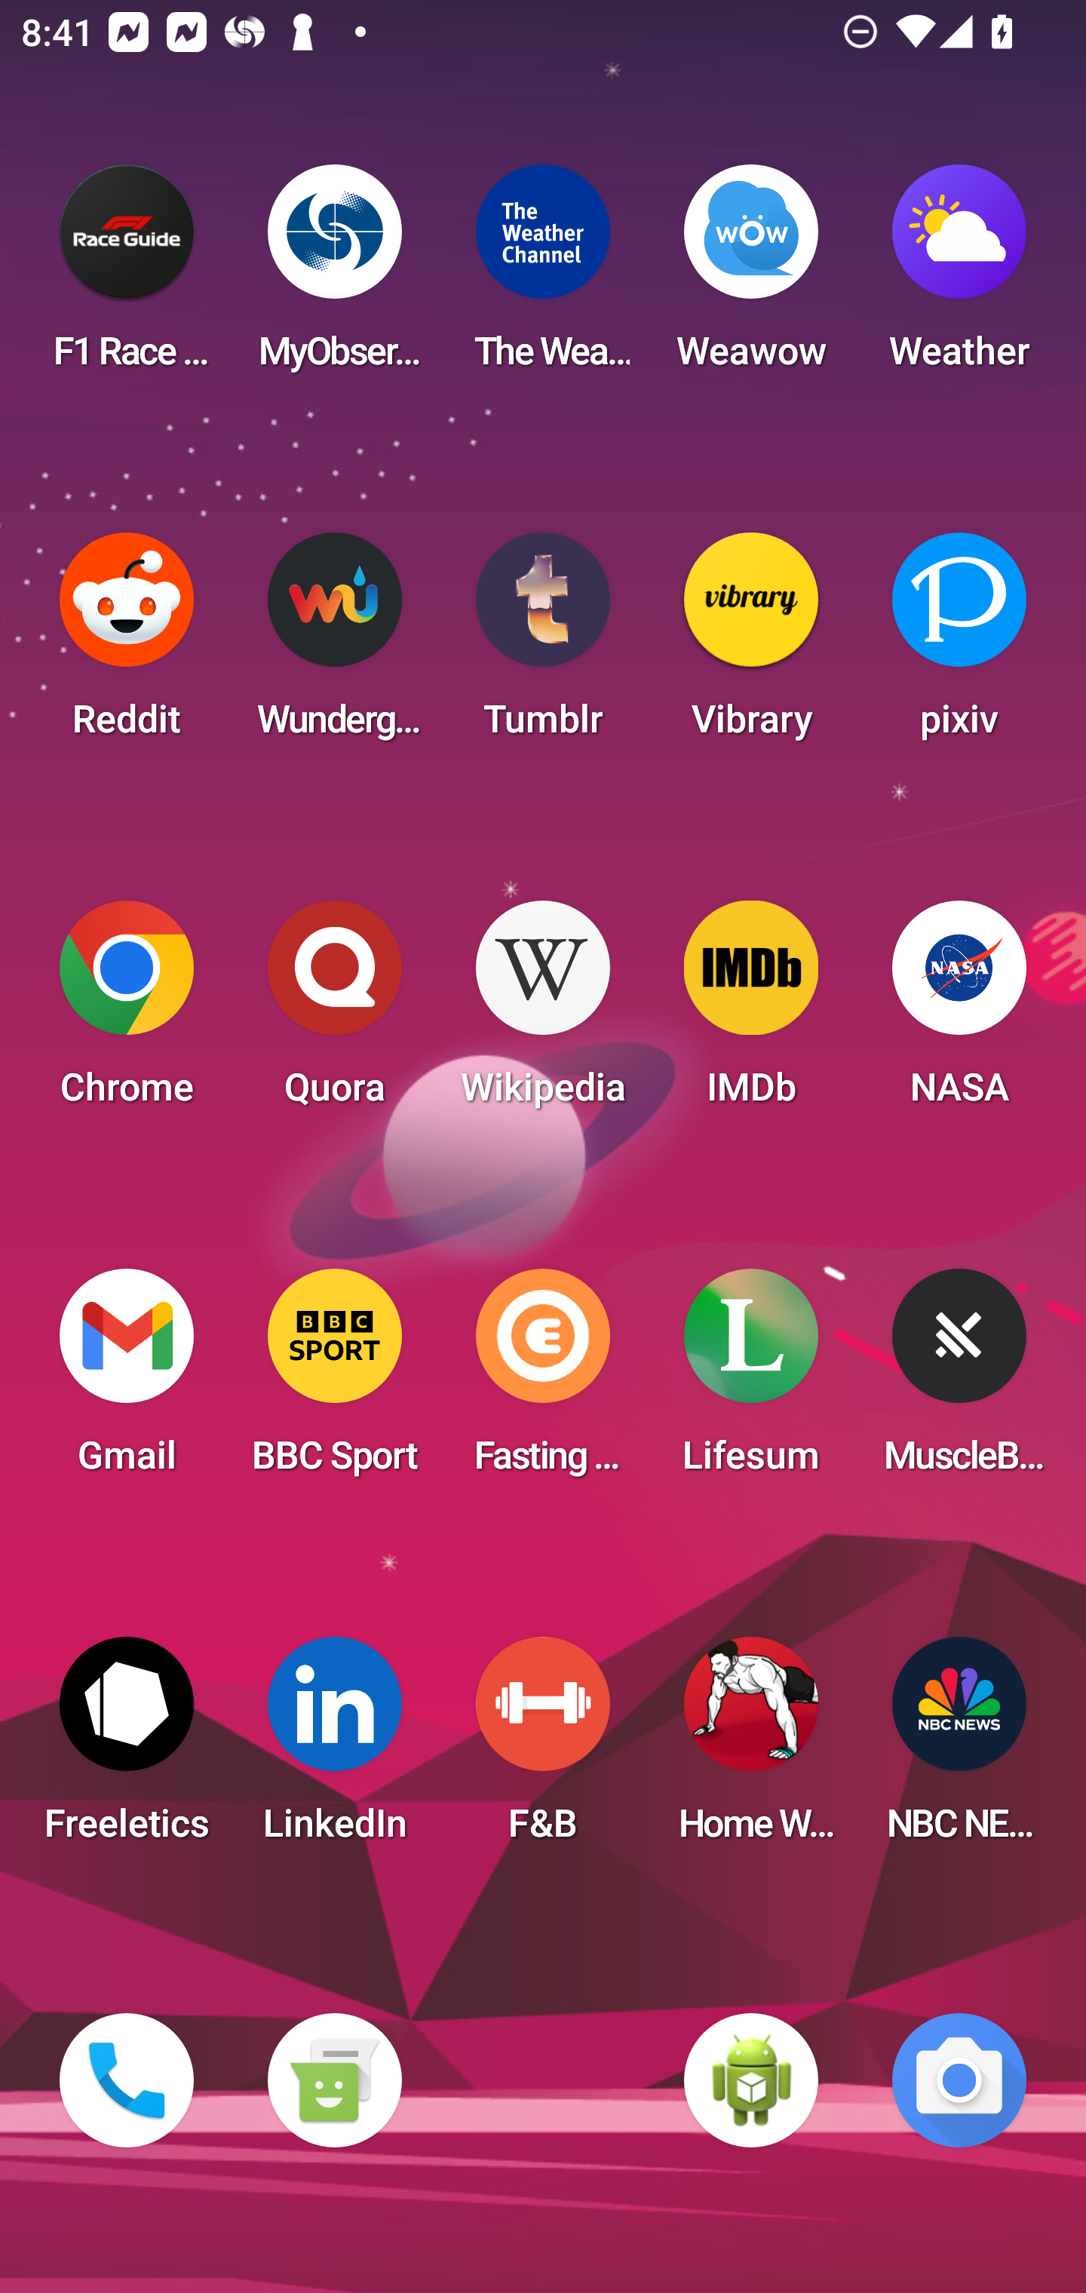 Image resolution: width=1086 pixels, height=2293 pixels. I want to click on Lifesum, so click(751, 1380).